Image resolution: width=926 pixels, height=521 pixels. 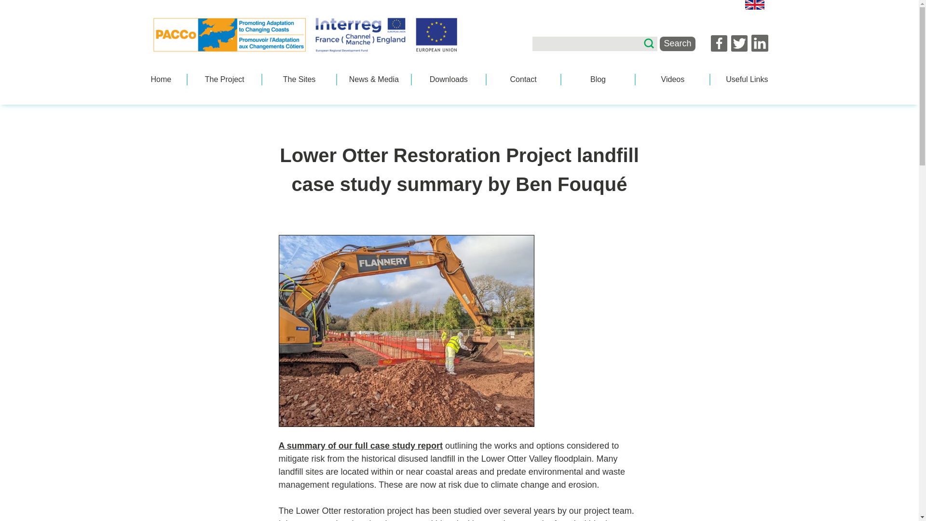 I want to click on A summary of our full case study report, so click(x=360, y=446).